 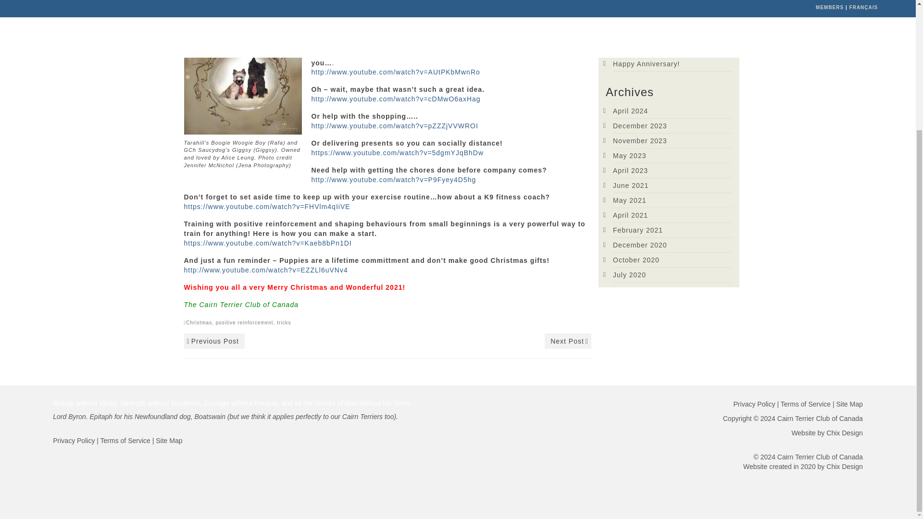 What do you see at coordinates (284, 323) in the screenshot?
I see `tricks` at bounding box center [284, 323].